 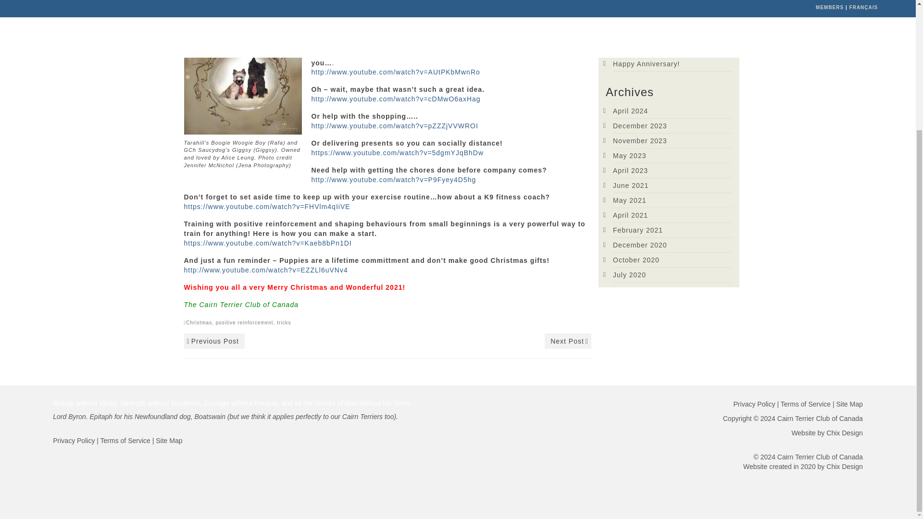 What do you see at coordinates (284, 323) in the screenshot?
I see `tricks` at bounding box center [284, 323].